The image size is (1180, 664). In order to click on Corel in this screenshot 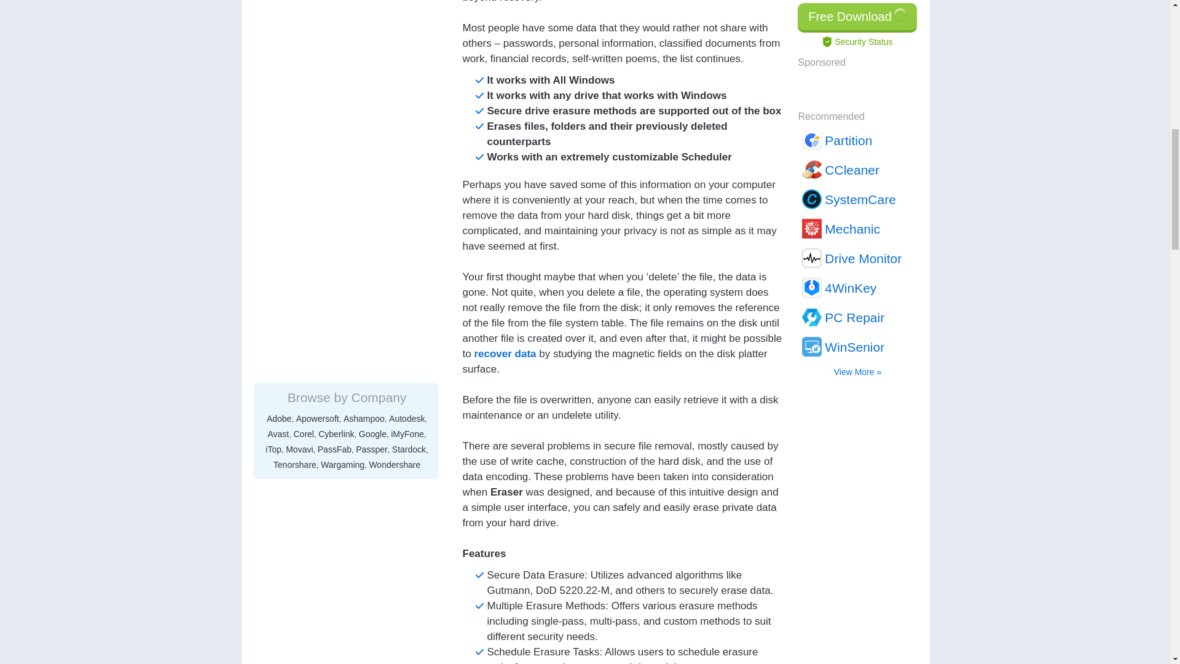, I will do `click(304, 86)`.